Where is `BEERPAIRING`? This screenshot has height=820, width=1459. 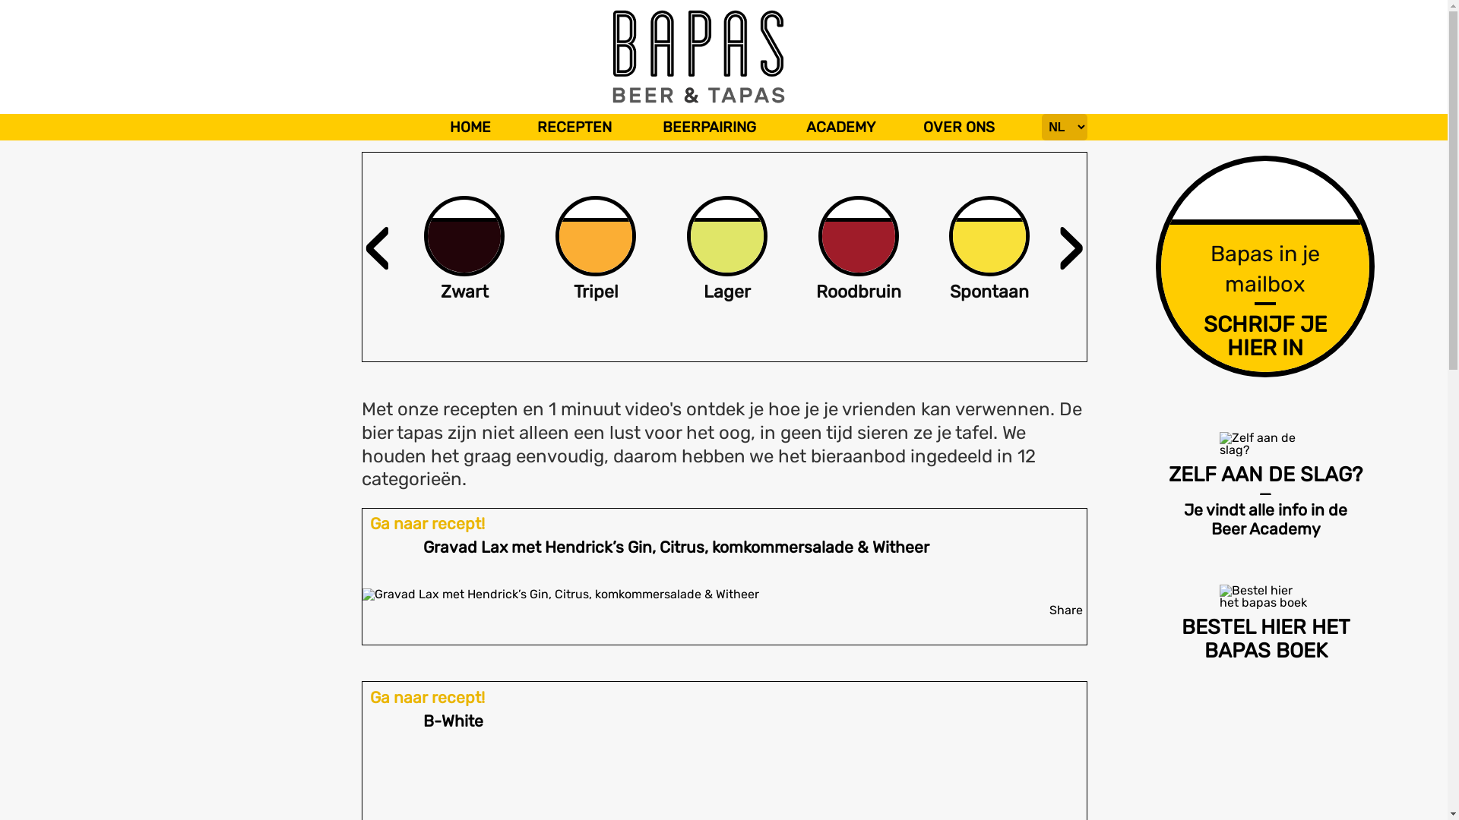
BEERPAIRING is located at coordinates (710, 128).